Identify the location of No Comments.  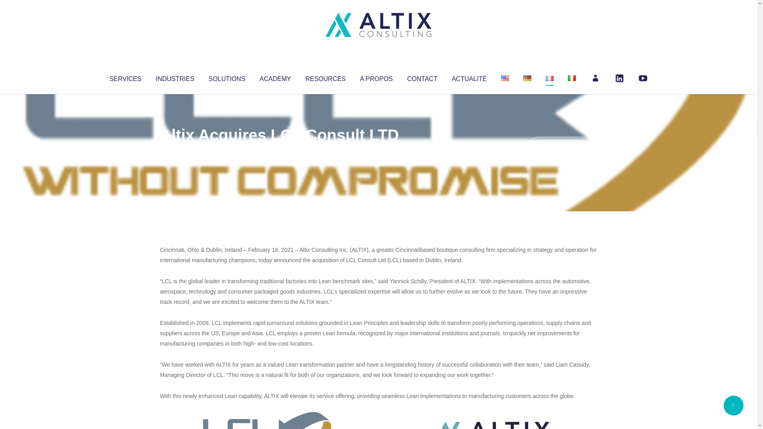
(563, 145).